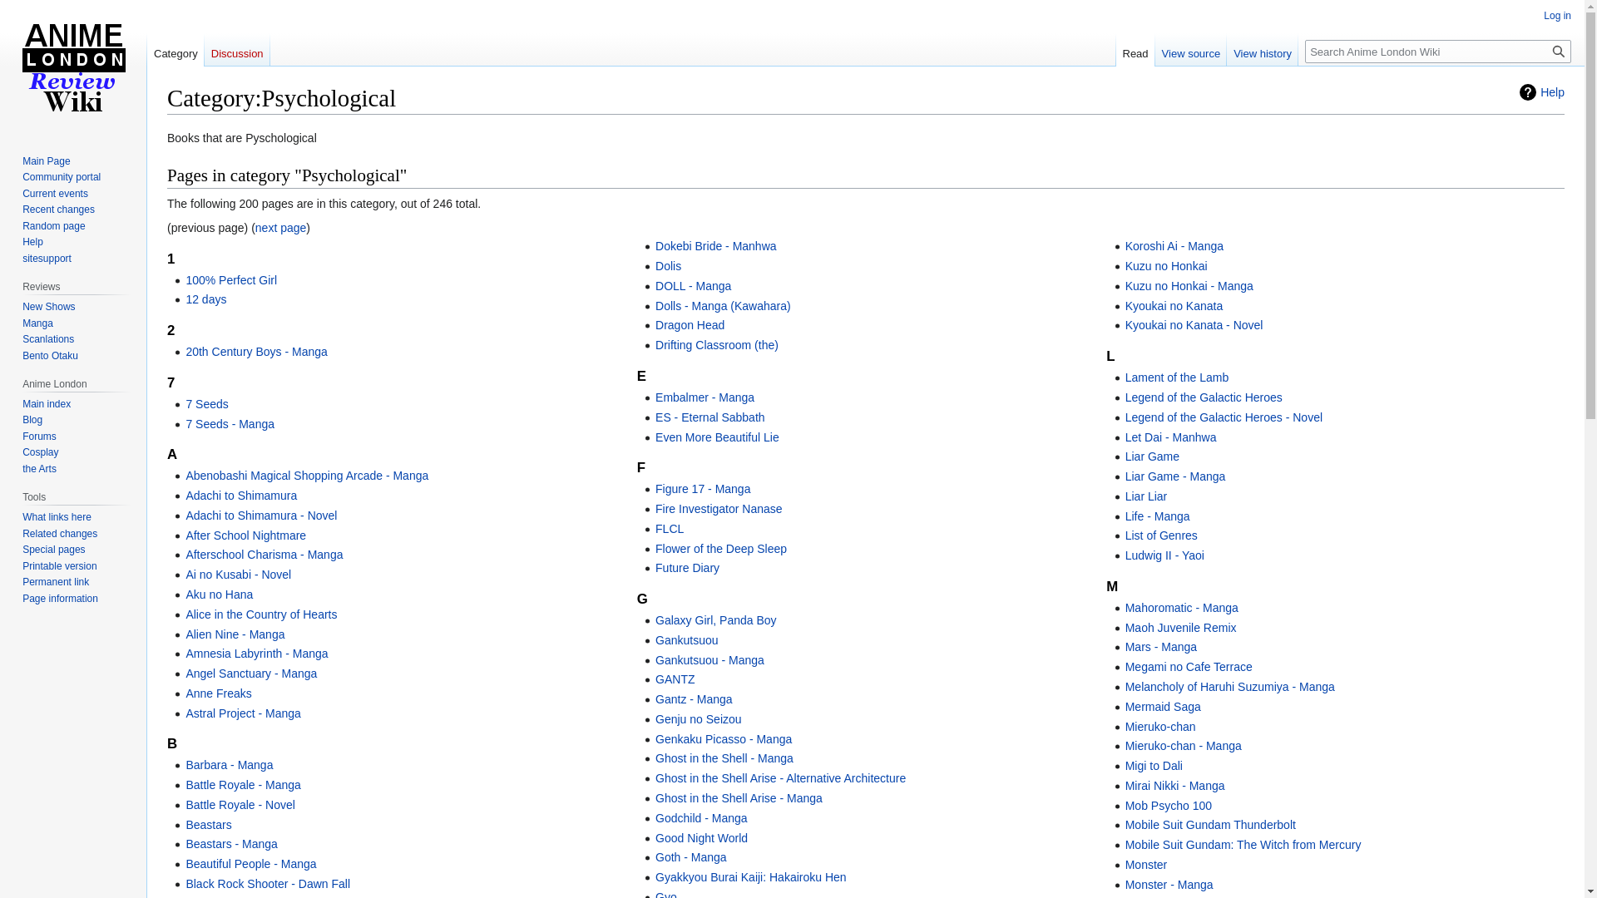 The image size is (1597, 898). Describe the element at coordinates (241, 496) in the screenshot. I see `Adachi to Shimamura` at that location.